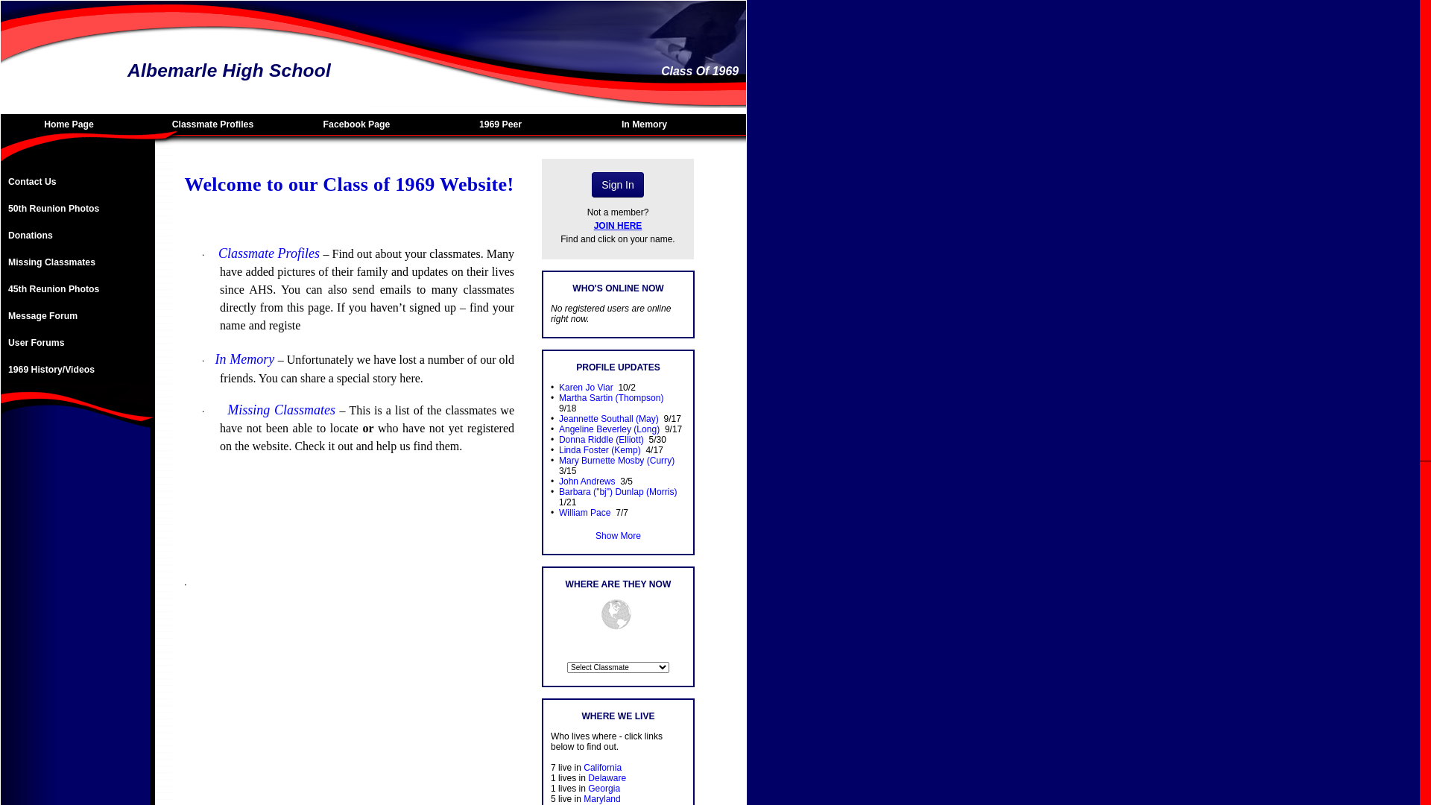 The height and width of the screenshot is (805, 1431). What do you see at coordinates (610, 429) in the screenshot?
I see `Angeline Beverley (Long)` at bounding box center [610, 429].